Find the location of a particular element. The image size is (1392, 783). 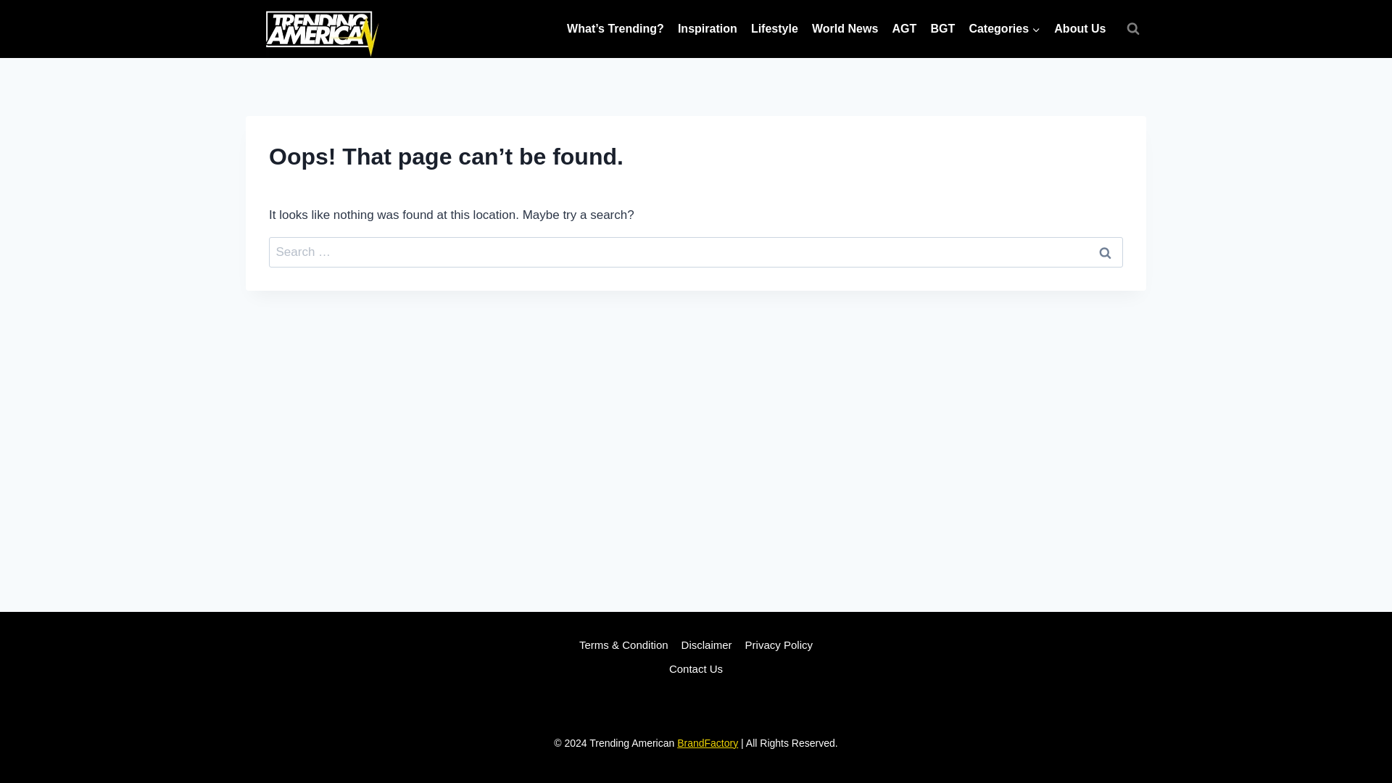

AGT is located at coordinates (905, 29).